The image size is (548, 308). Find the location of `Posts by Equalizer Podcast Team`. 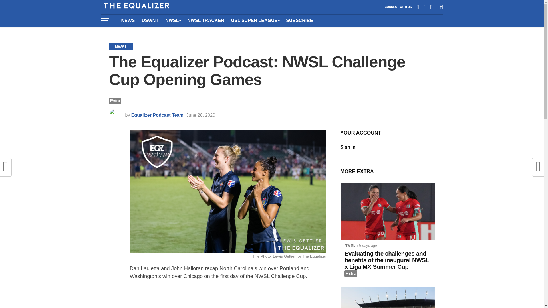

Posts by Equalizer Podcast Team is located at coordinates (158, 115).